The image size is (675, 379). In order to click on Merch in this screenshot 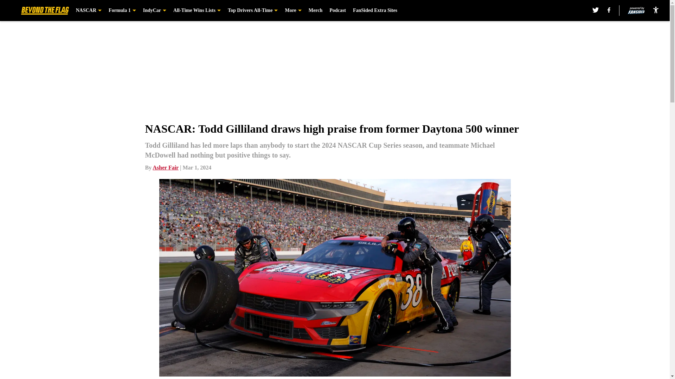, I will do `click(315, 11)`.